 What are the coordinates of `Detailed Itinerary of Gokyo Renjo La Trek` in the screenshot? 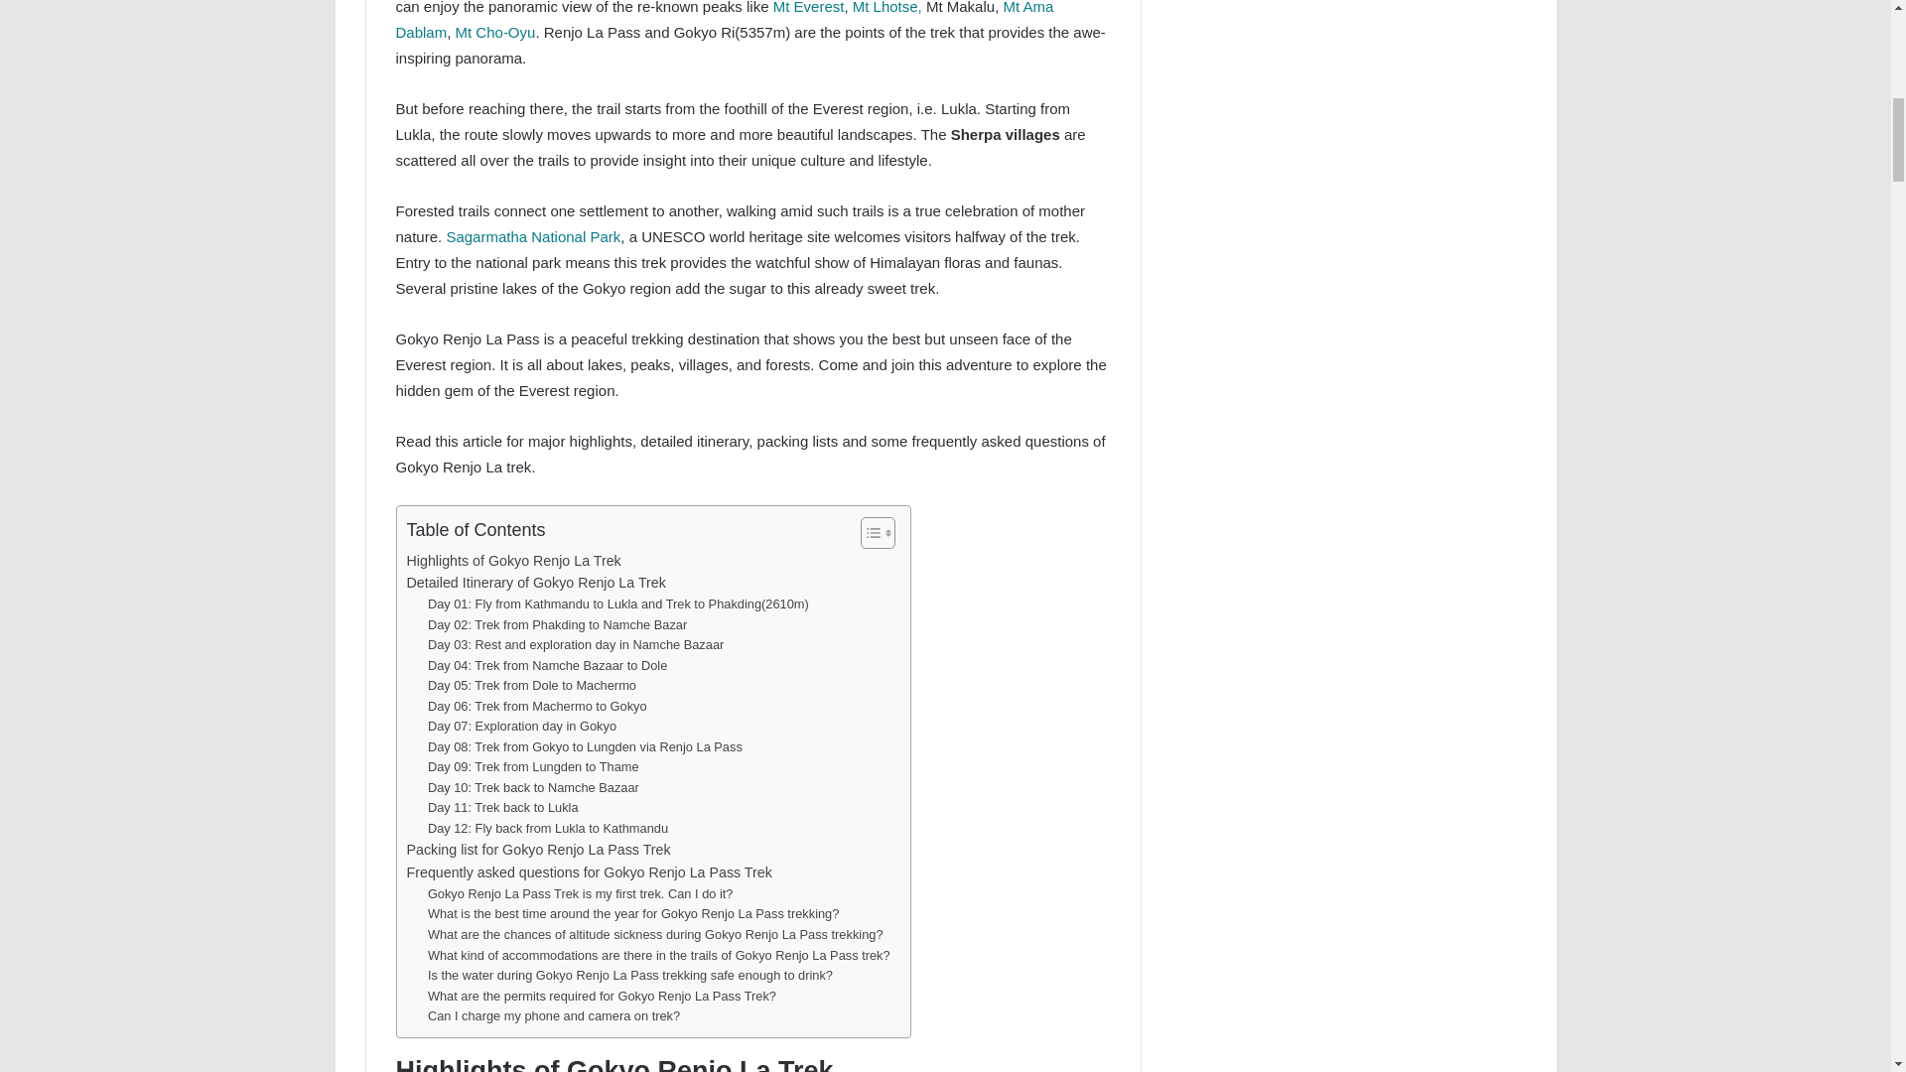 It's located at (536, 583).